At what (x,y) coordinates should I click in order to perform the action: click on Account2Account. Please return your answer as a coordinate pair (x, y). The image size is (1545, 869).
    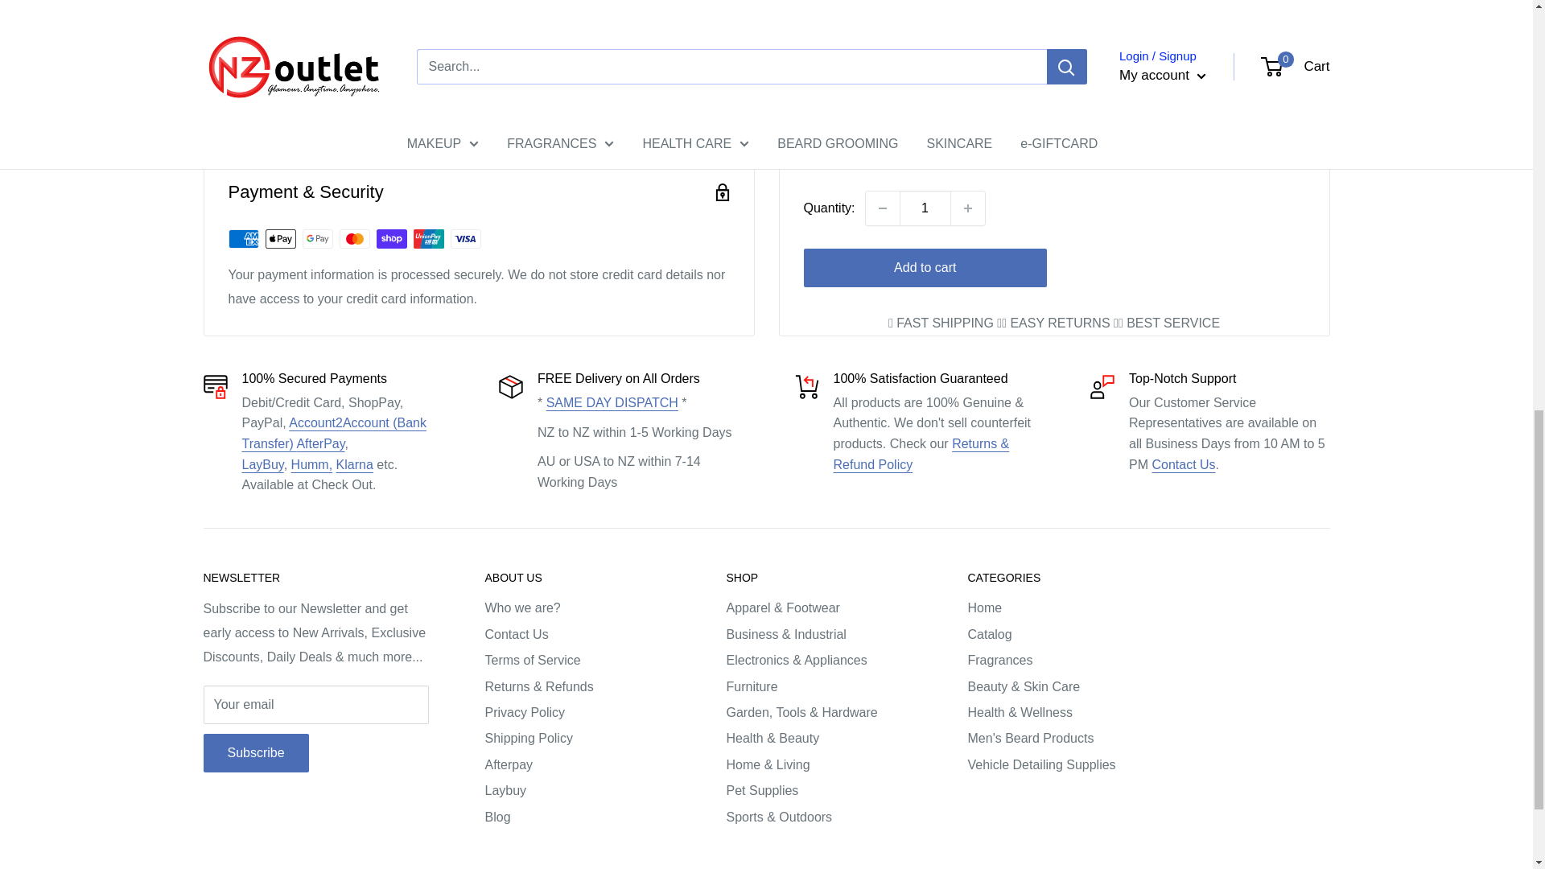
    Looking at the image, I should click on (333, 433).